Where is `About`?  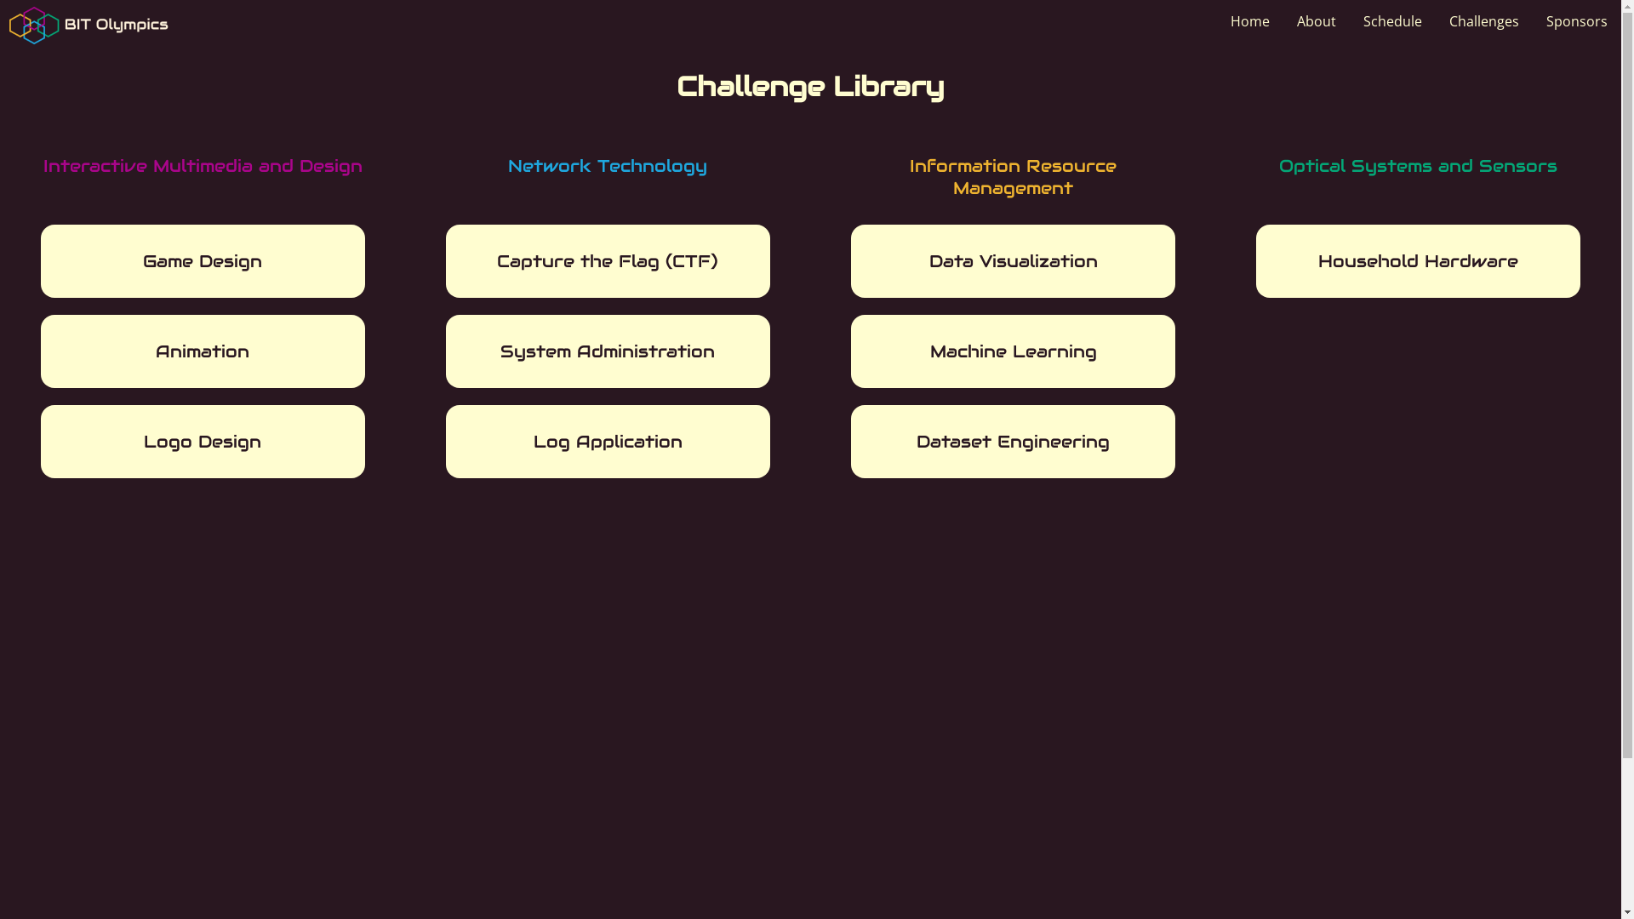 About is located at coordinates (1317, 21).